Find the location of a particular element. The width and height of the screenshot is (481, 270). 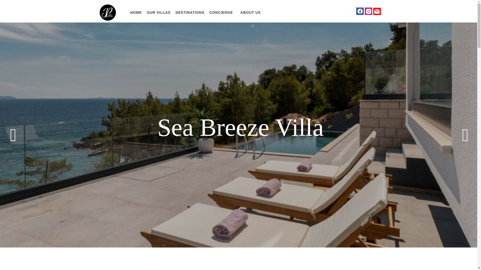

DESTINATIONS is located at coordinates (190, 12).